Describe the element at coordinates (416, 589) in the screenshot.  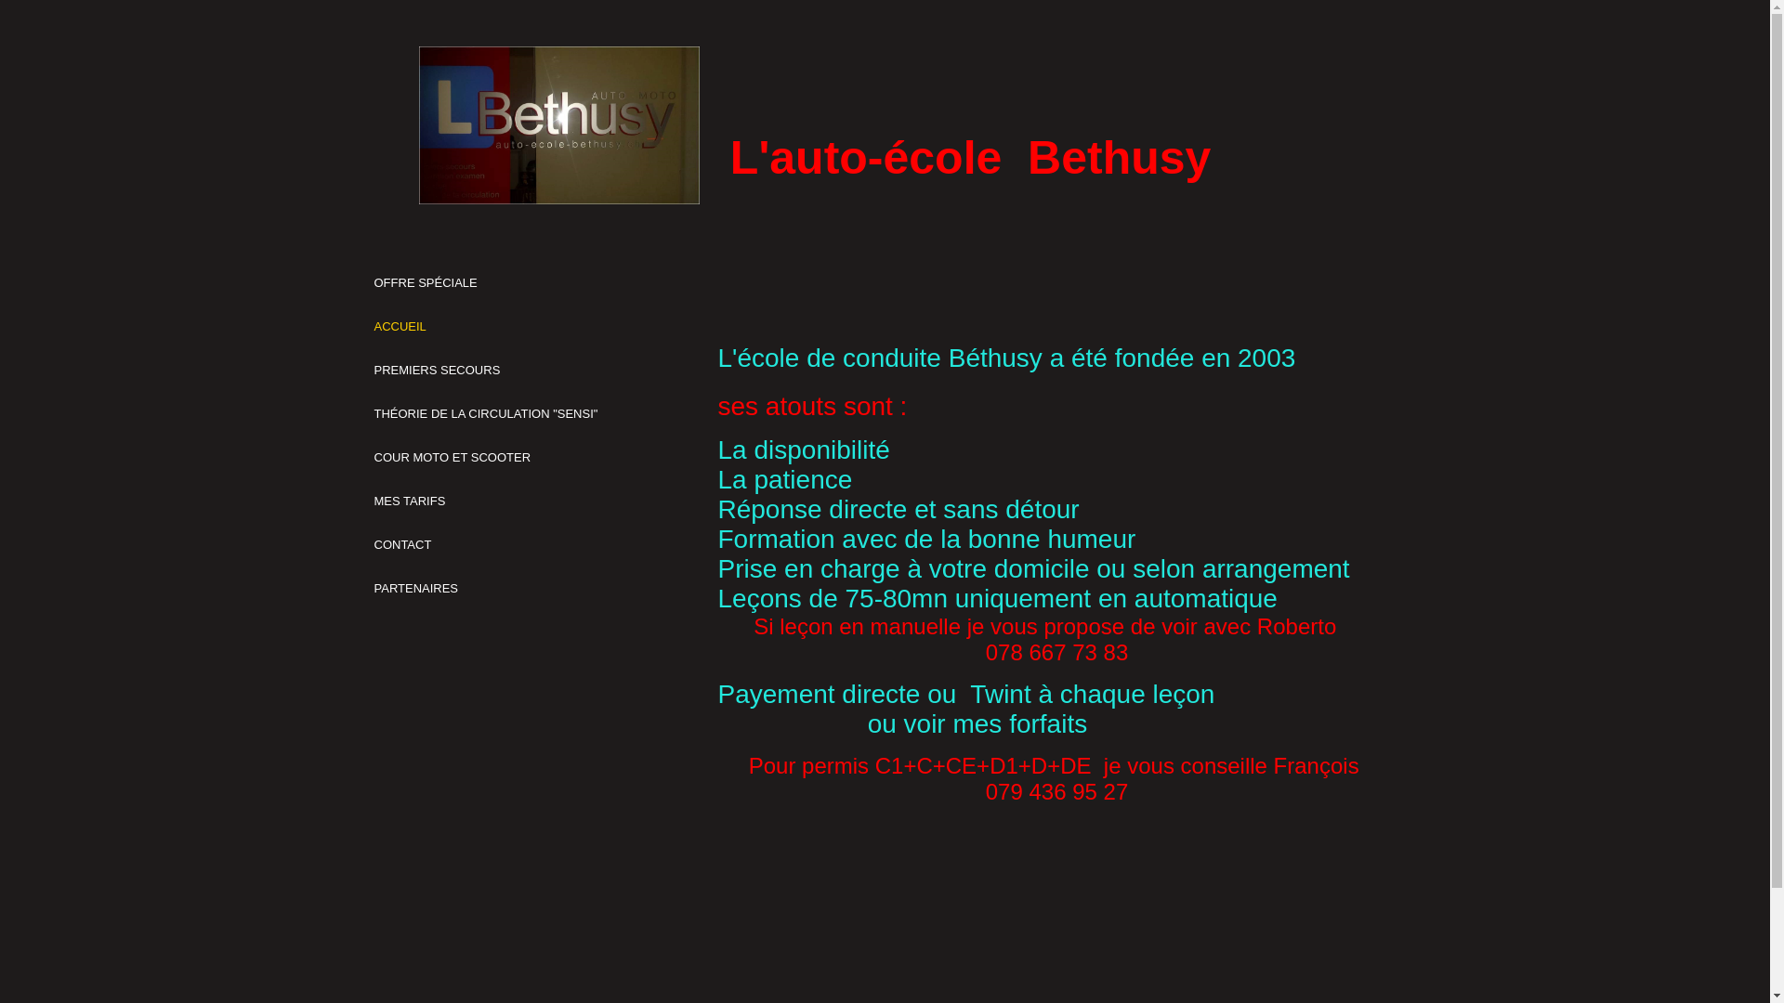
I see `PARTENAIRES` at that location.